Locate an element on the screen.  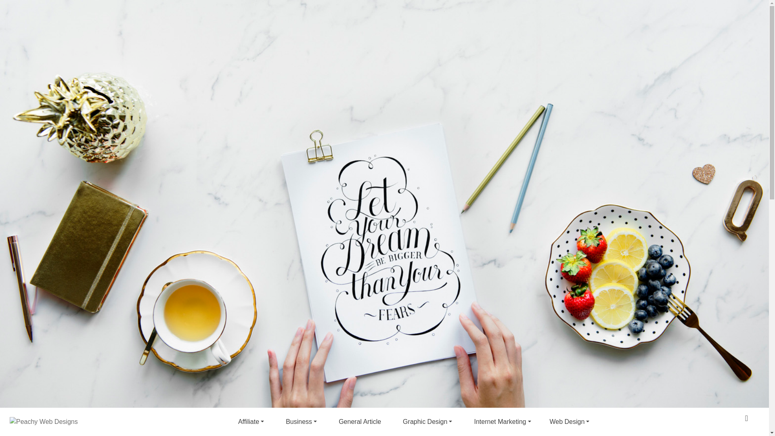
Business is located at coordinates (301, 422).